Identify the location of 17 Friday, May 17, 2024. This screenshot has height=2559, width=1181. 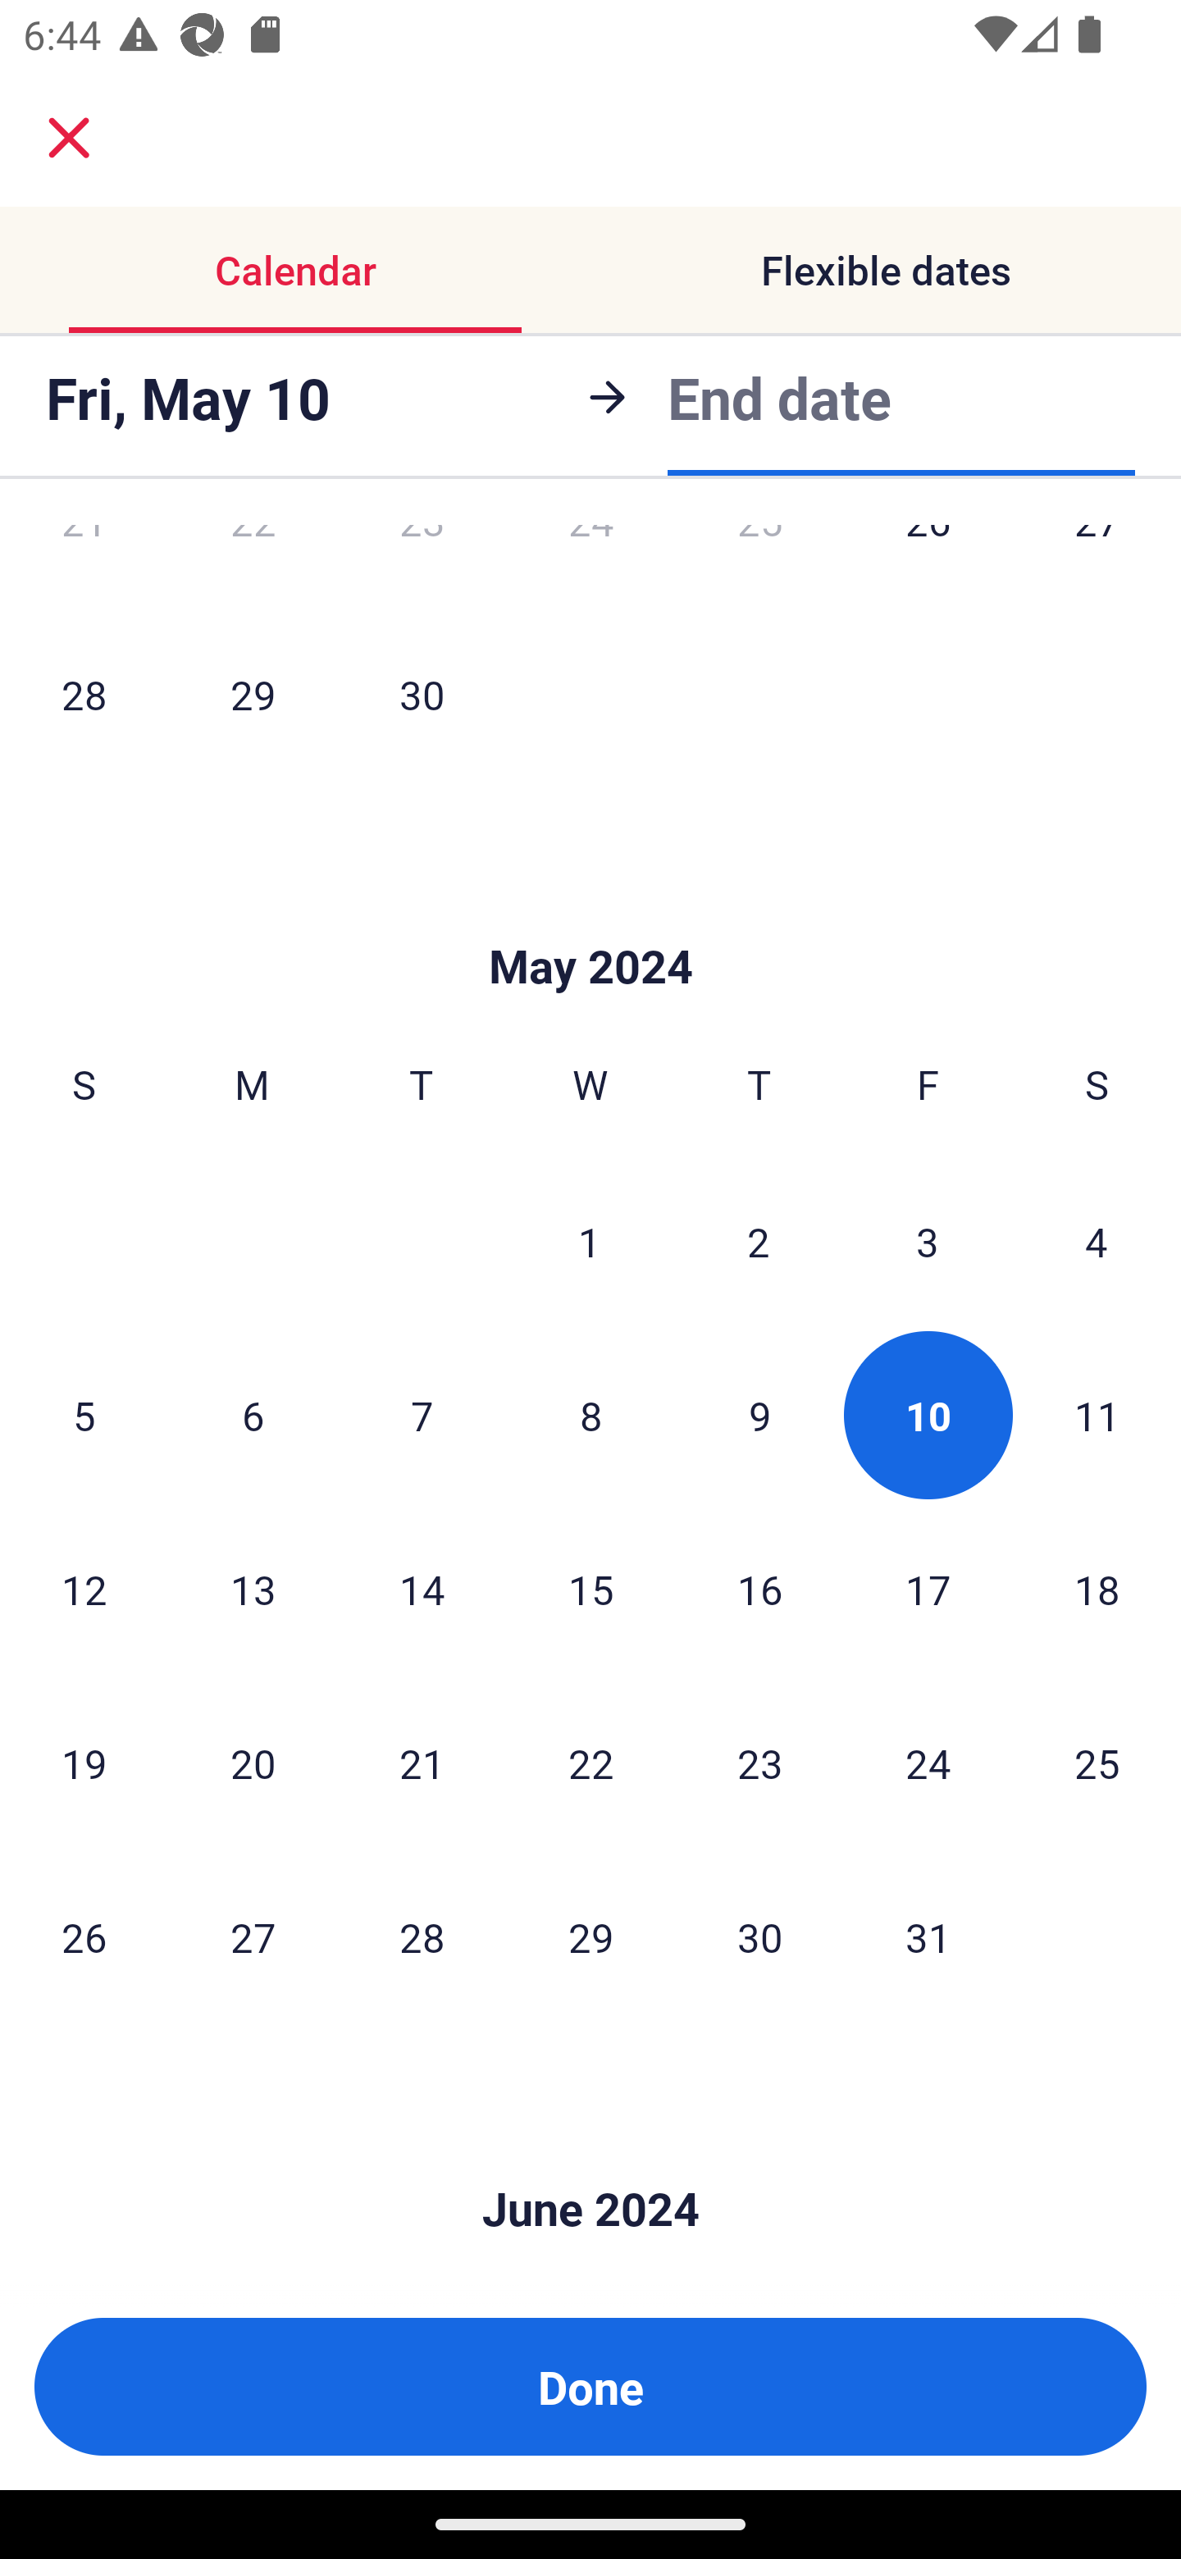
(928, 1589).